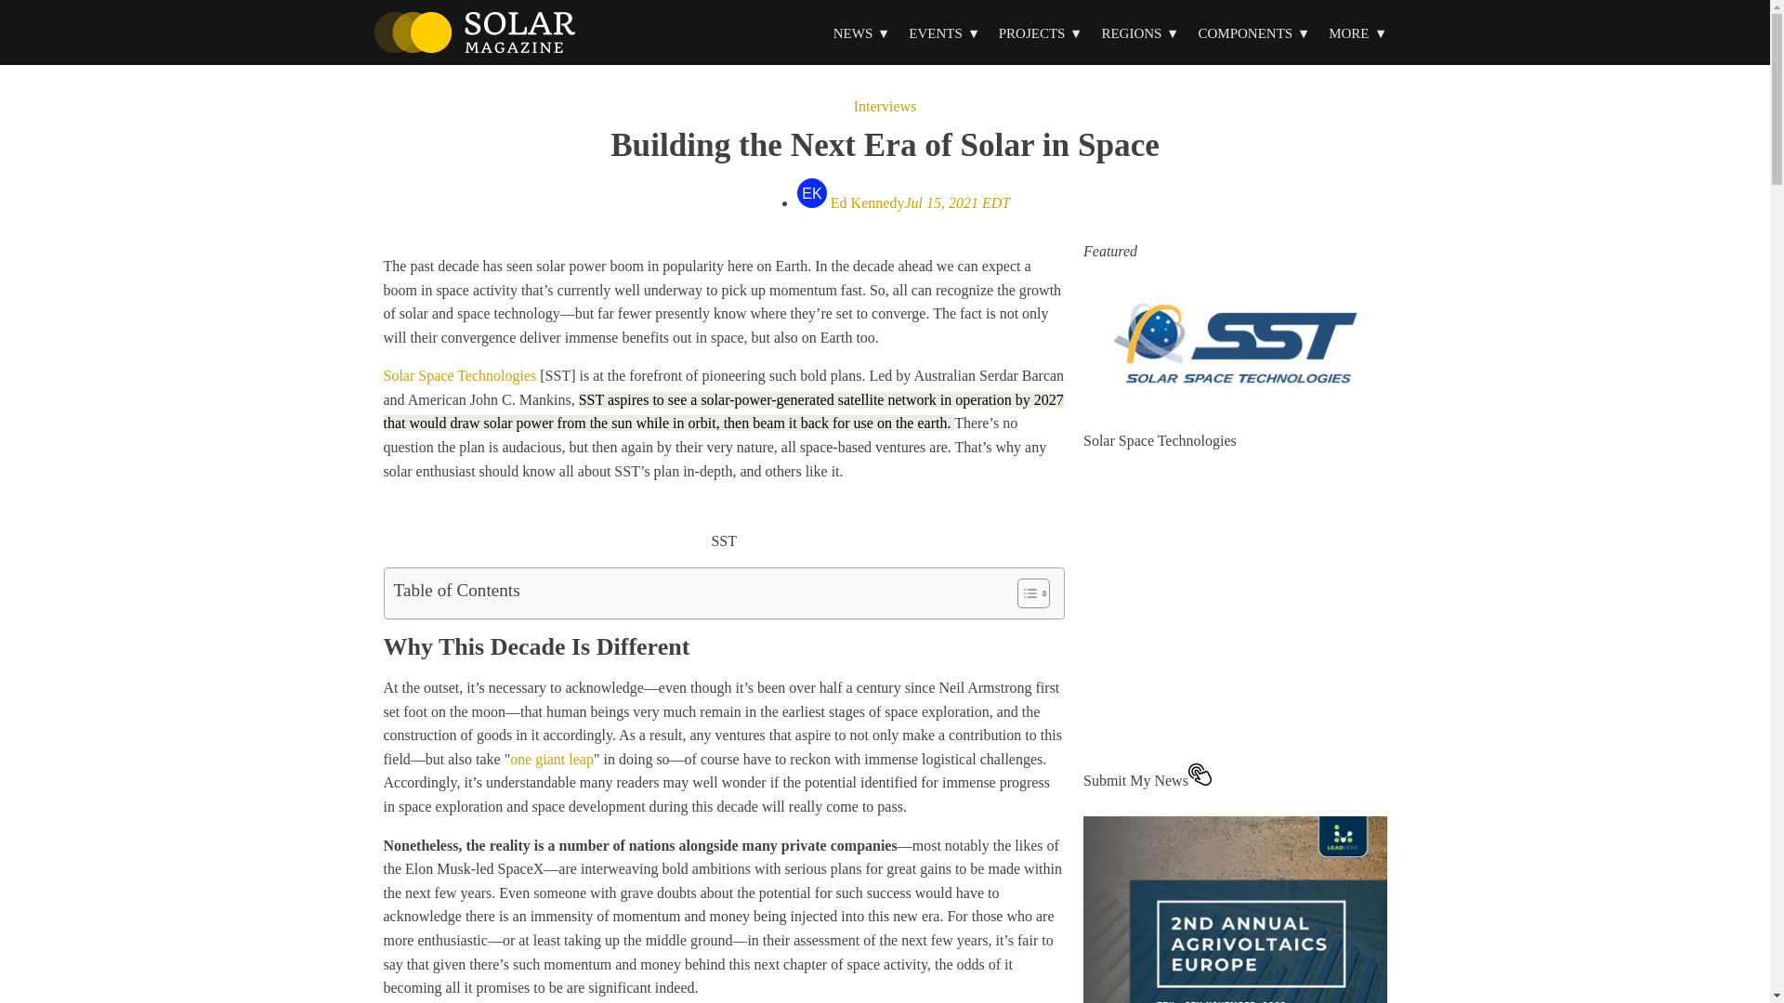 The width and height of the screenshot is (1784, 1003). I want to click on EVENTS, so click(944, 33).